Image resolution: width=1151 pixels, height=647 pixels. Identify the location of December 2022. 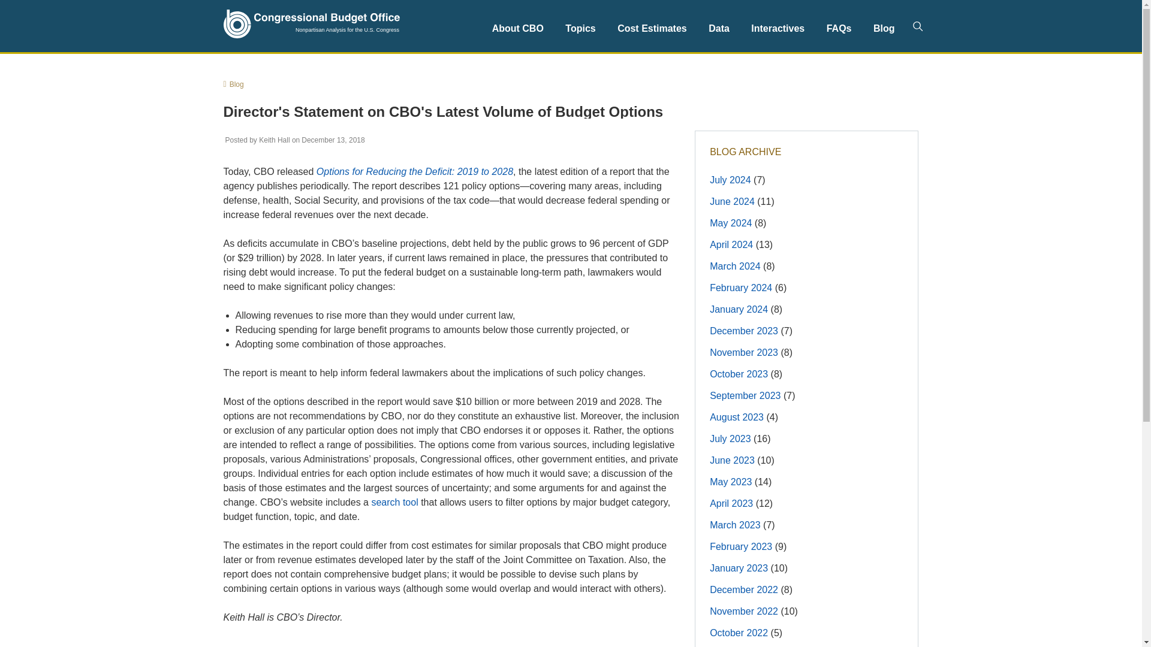
(743, 589).